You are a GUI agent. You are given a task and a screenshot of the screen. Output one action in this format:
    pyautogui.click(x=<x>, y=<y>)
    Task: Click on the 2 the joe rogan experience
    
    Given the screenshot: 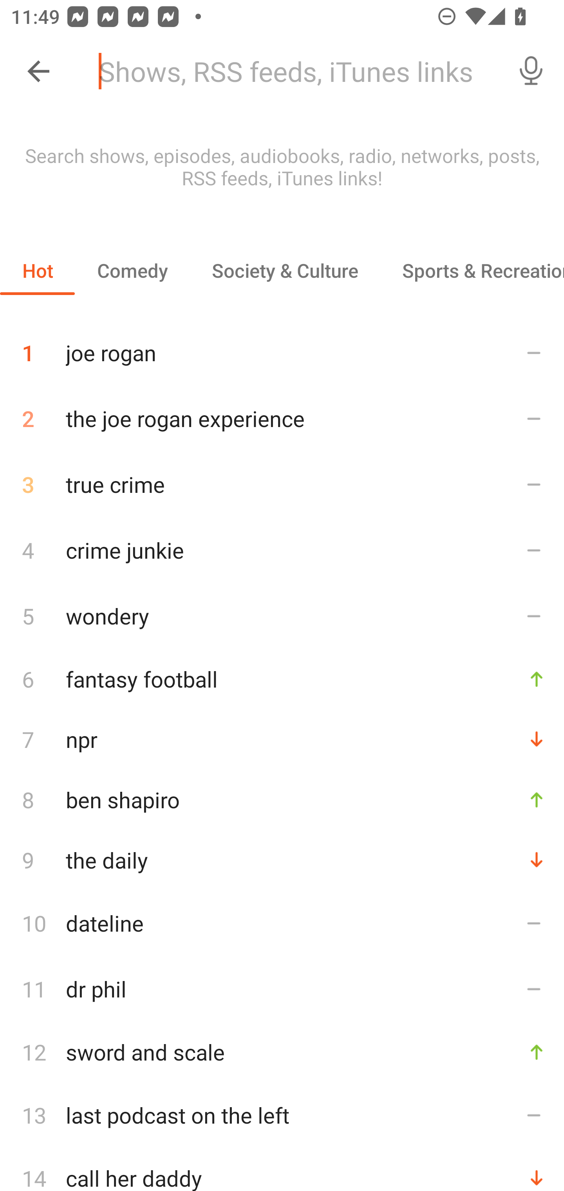 What is the action you would take?
    pyautogui.click(x=282, y=418)
    